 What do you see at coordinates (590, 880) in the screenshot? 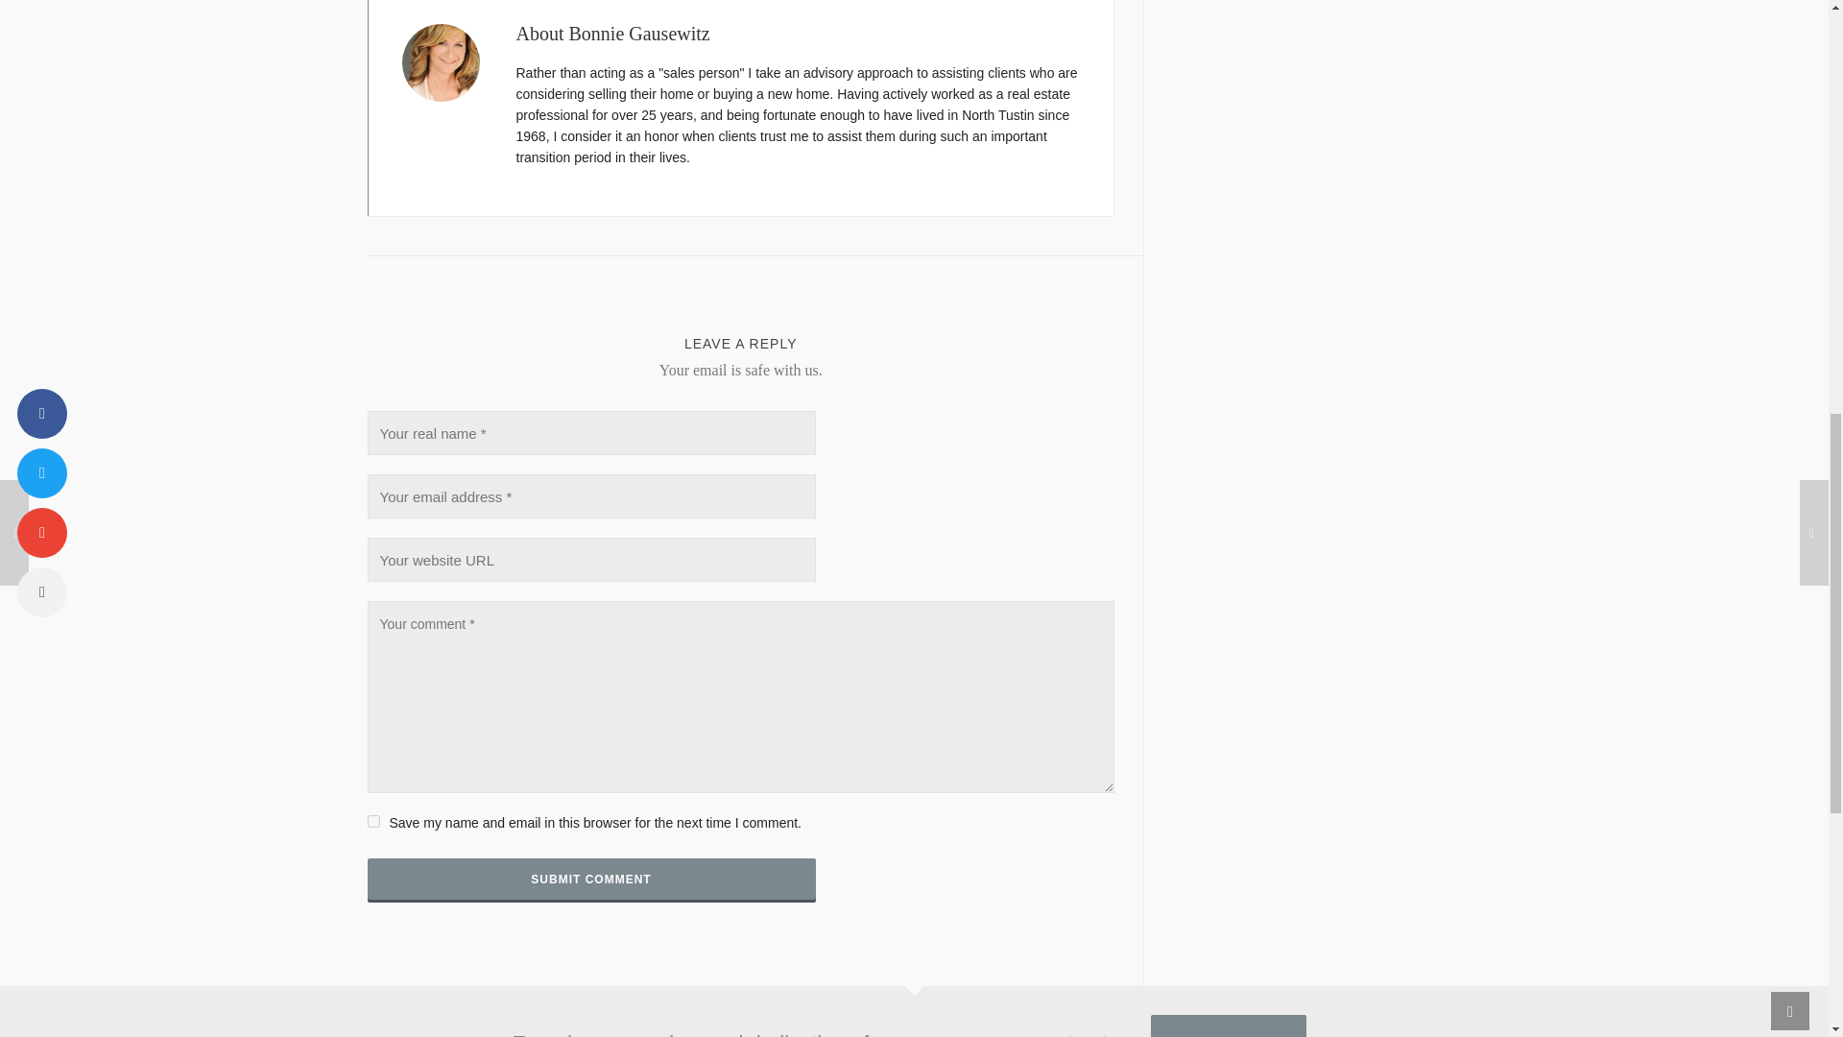
I see `Submit Comment` at bounding box center [590, 880].